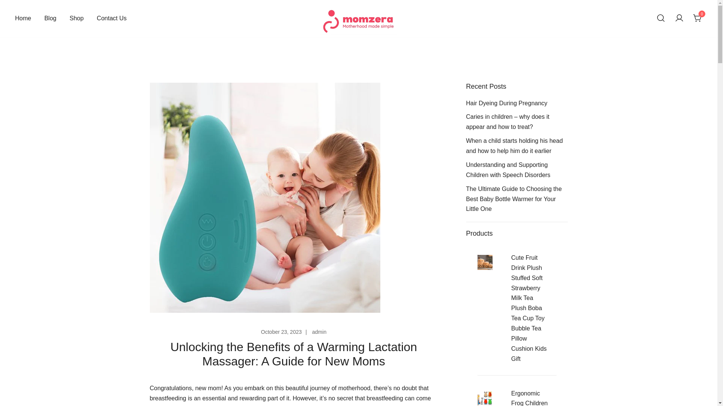  What do you see at coordinates (697, 18) in the screenshot?
I see `View your shopping cart` at bounding box center [697, 18].